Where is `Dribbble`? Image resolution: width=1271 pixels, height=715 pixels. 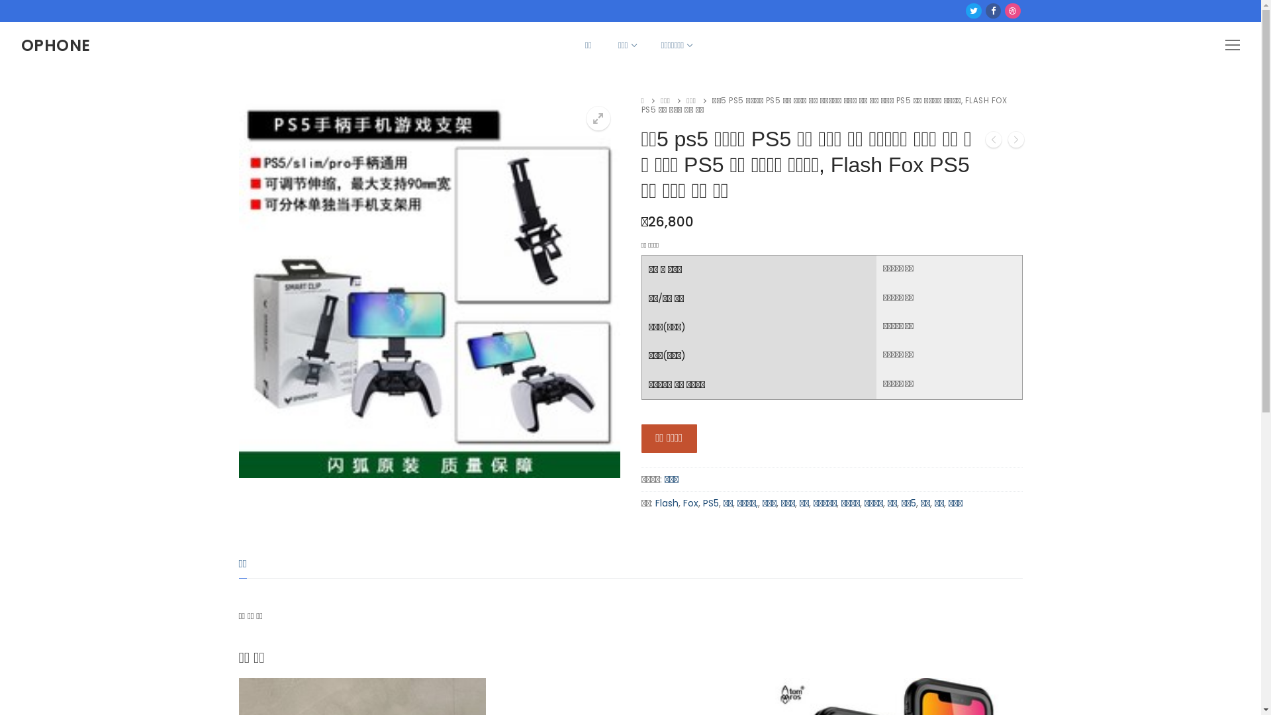
Dribbble is located at coordinates (1013, 11).